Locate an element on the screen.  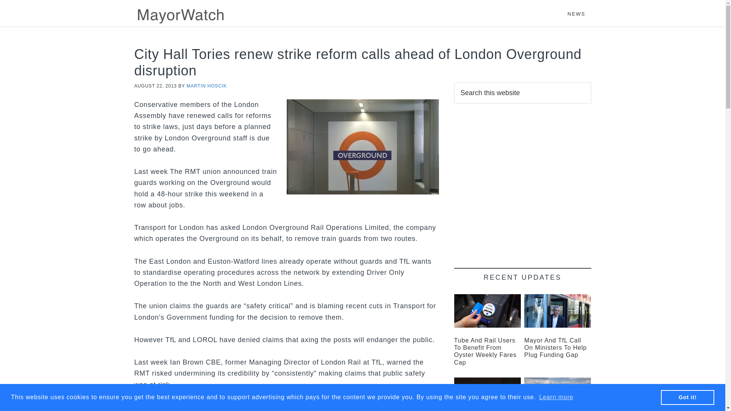
Mayor And TfL Call On Ministers To Help Plug Funding Gap is located at coordinates (555, 347).